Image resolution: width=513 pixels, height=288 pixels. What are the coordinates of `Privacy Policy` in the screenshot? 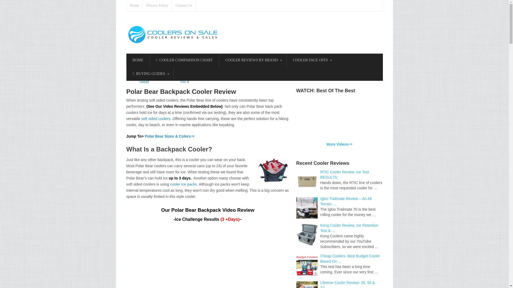 It's located at (157, 6).